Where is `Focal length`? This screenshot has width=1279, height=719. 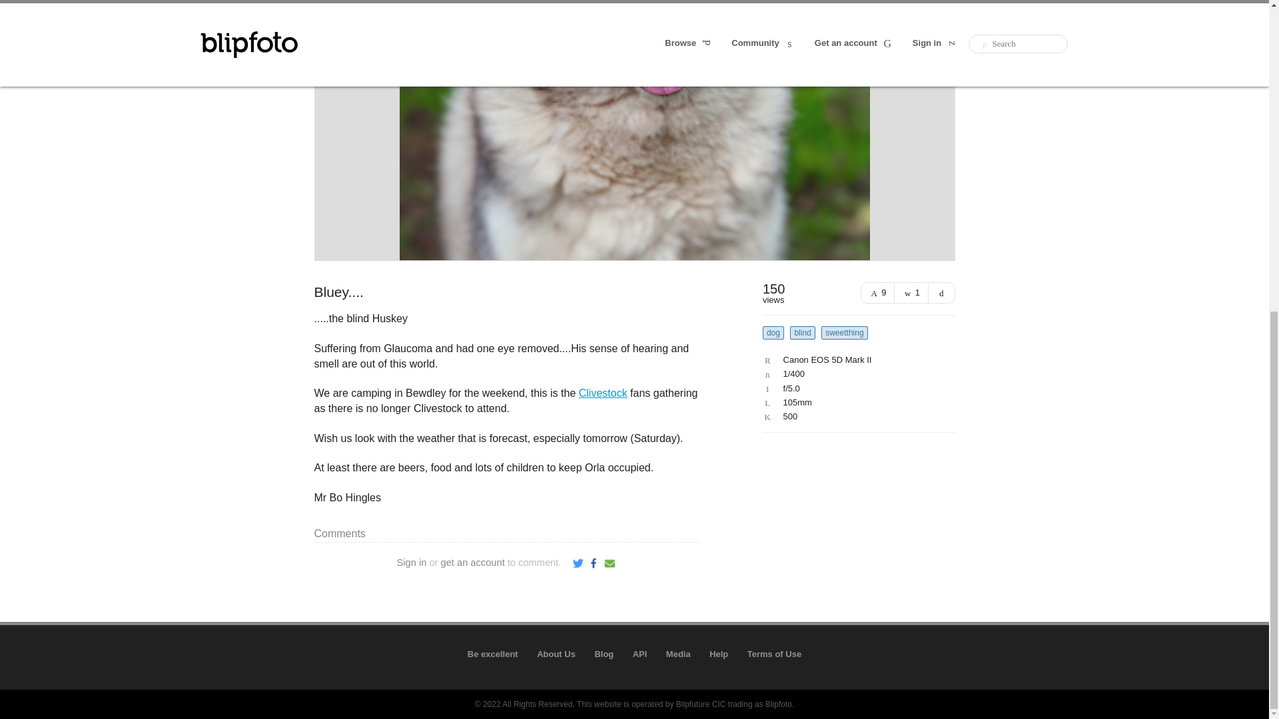 Focal length is located at coordinates (855, 403).